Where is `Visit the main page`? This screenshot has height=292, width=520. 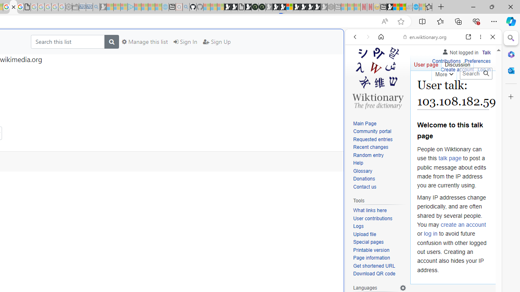
Visit the main page is located at coordinates (377, 77).